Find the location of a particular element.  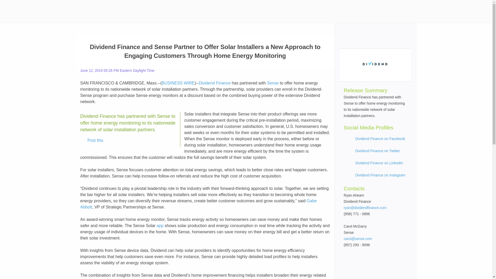

Sense is located at coordinates (272, 83).